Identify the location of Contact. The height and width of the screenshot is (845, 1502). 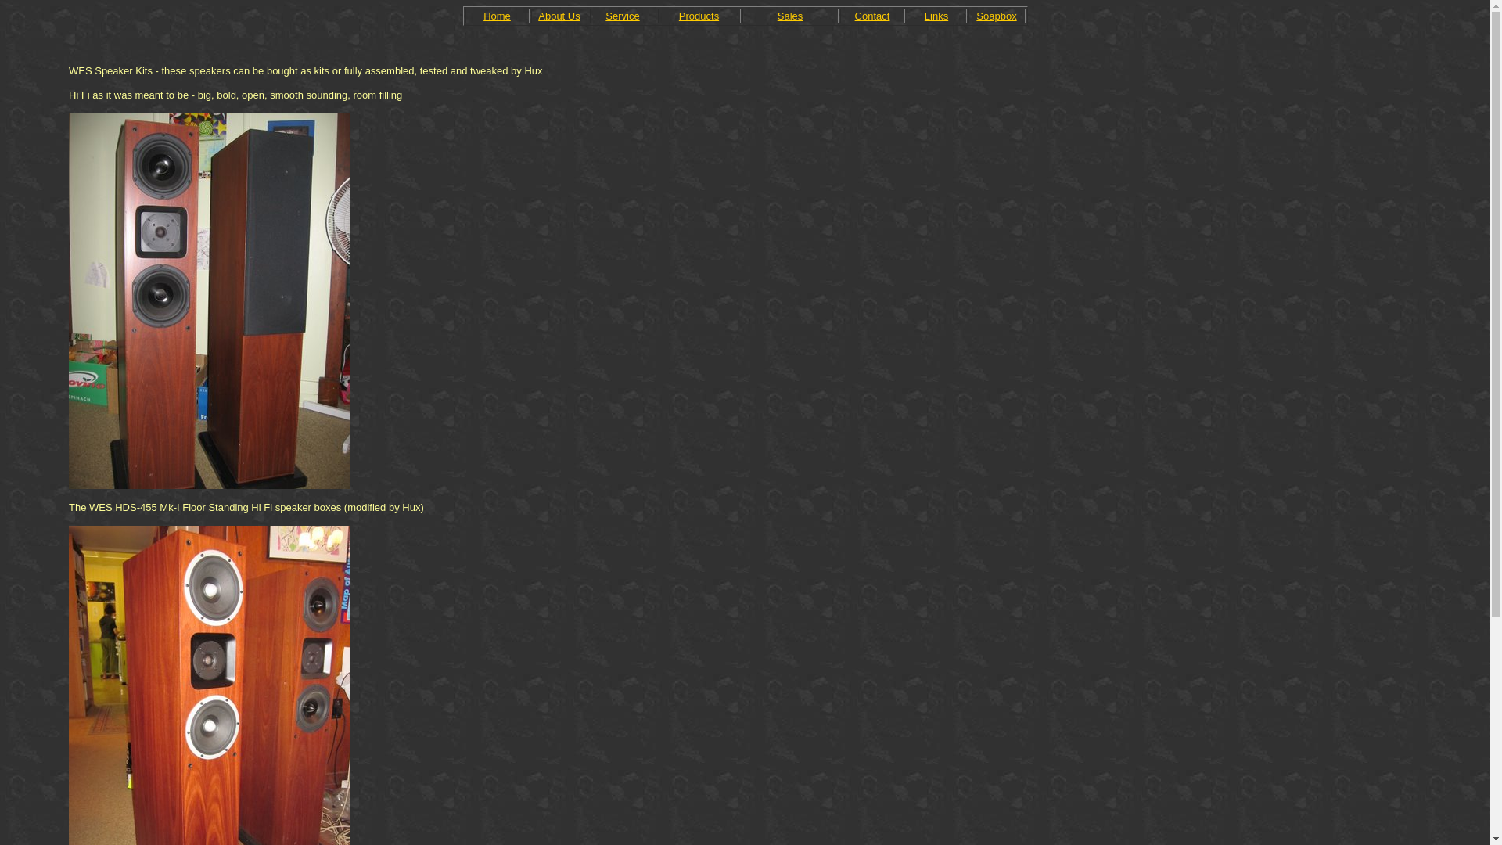
(873, 17).